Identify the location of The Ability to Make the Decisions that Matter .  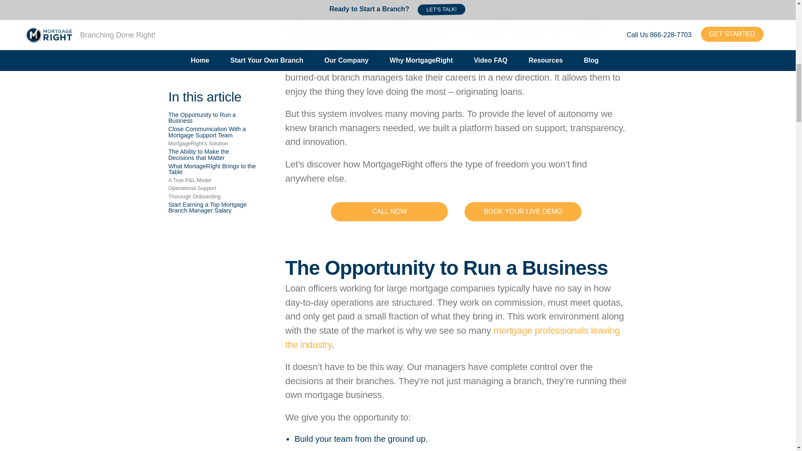
(199, 58).